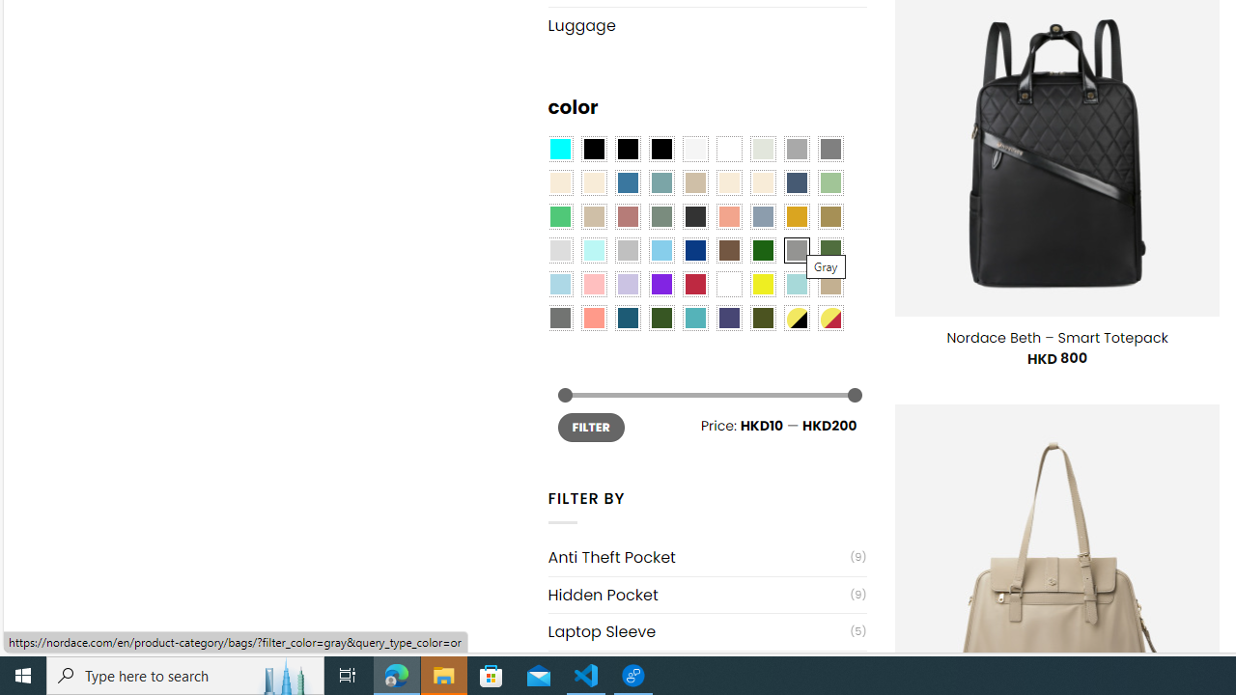  I want to click on Forest, so click(660, 318).